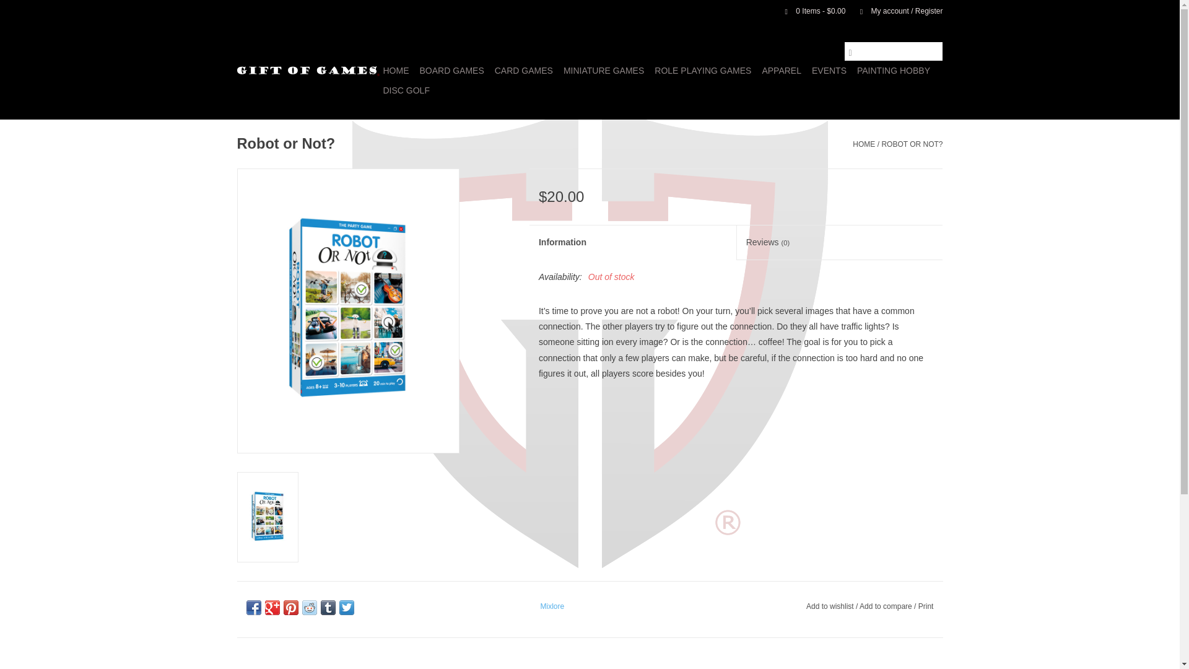 Image resolution: width=1189 pixels, height=669 pixels. What do you see at coordinates (452, 71) in the screenshot?
I see `BOARD GAMES` at bounding box center [452, 71].